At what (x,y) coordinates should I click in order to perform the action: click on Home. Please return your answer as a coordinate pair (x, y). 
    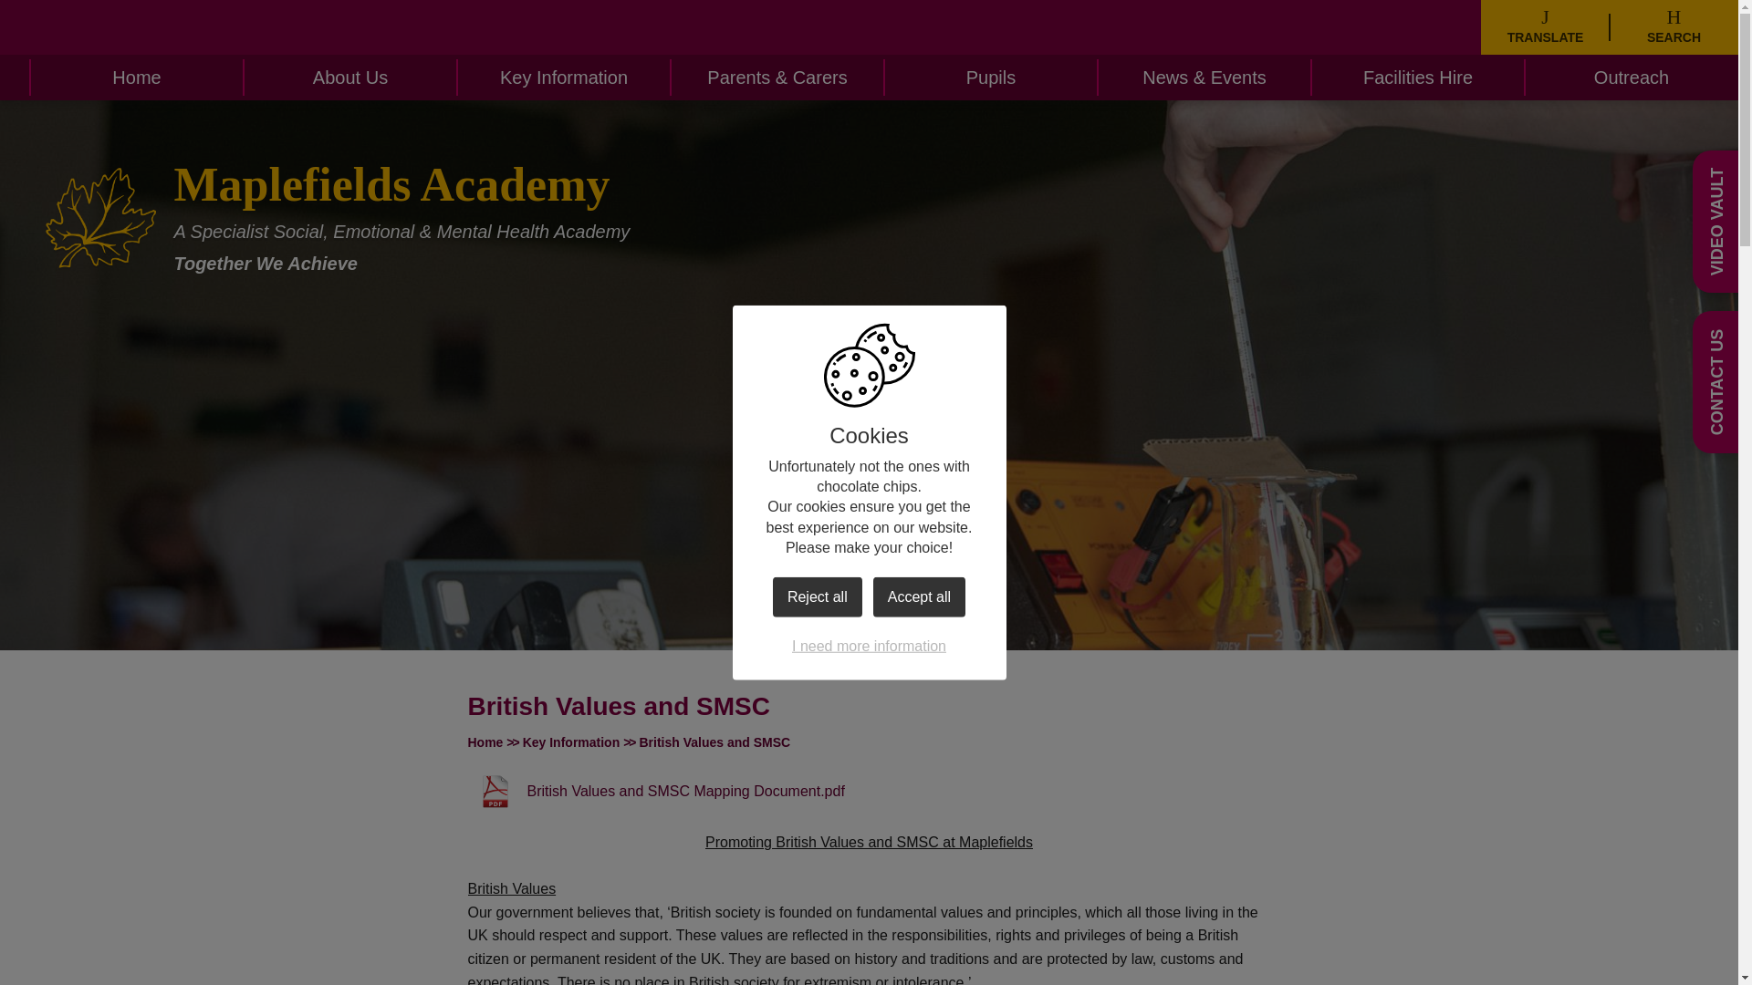
    Looking at the image, I should click on (136, 78).